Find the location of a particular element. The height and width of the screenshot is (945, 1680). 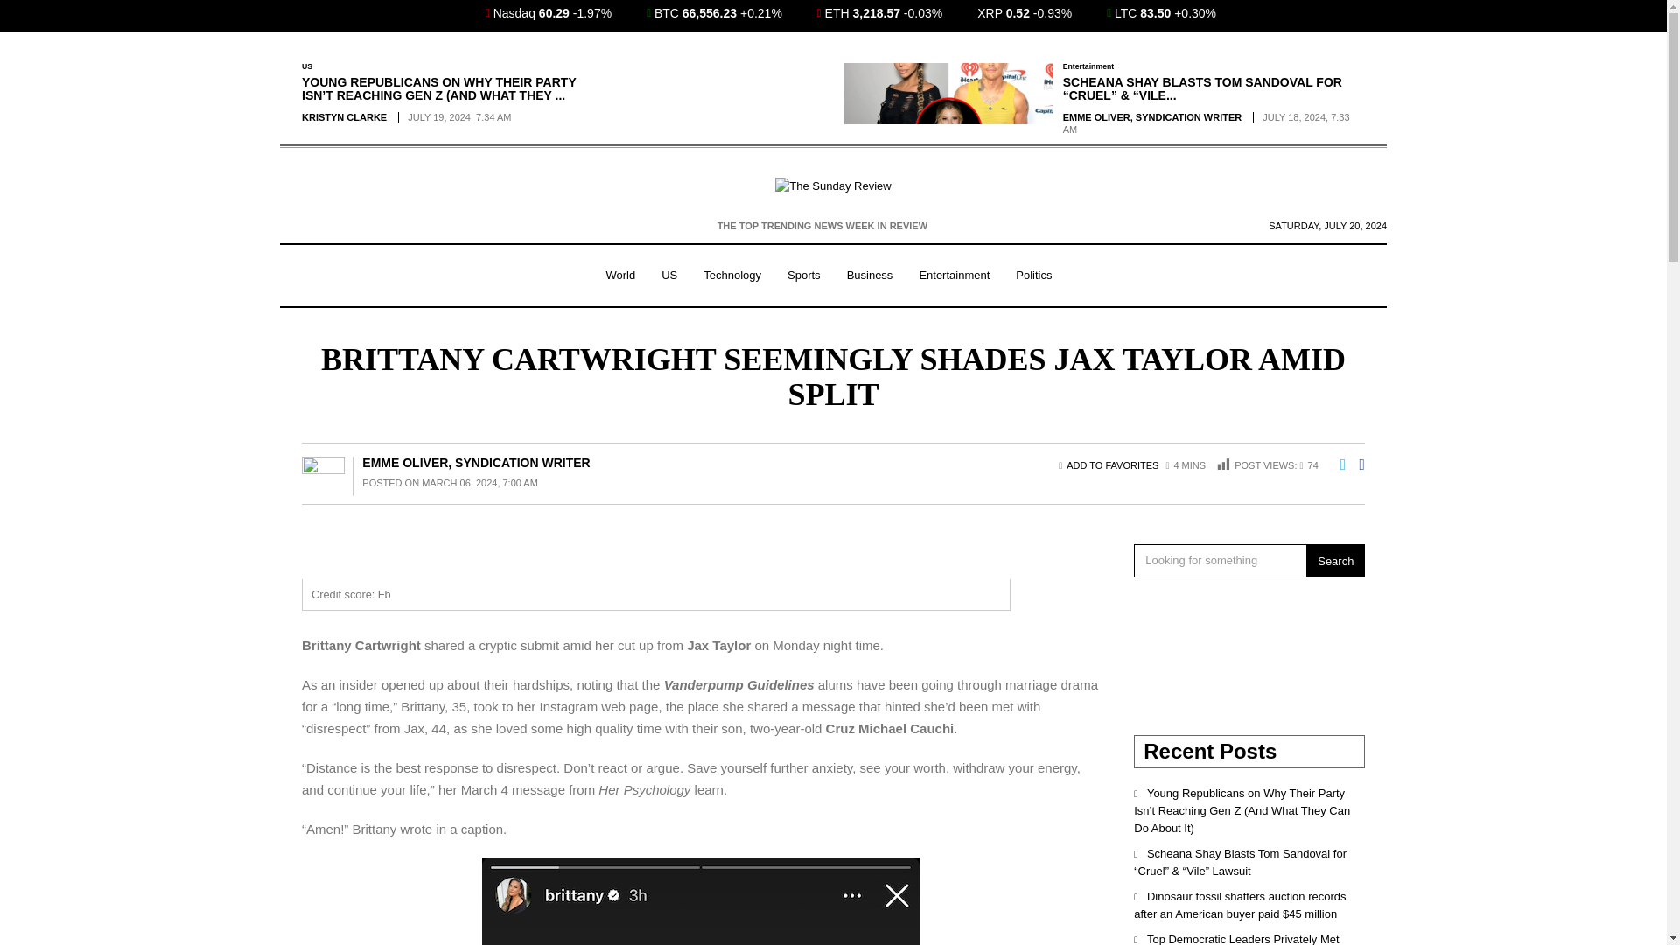

Add to favorites is located at coordinates (1113, 465).